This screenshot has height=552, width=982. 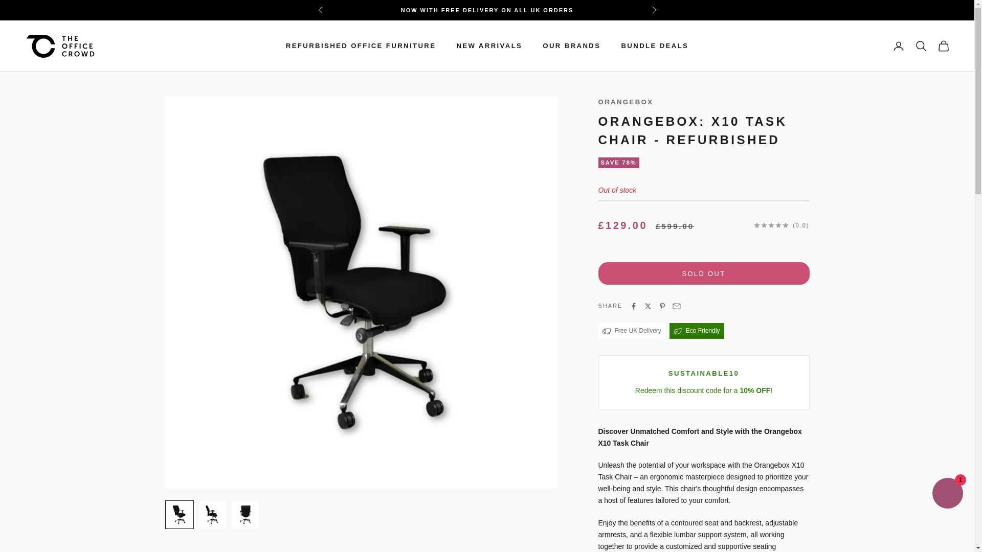 I want to click on Previous, so click(x=320, y=10).